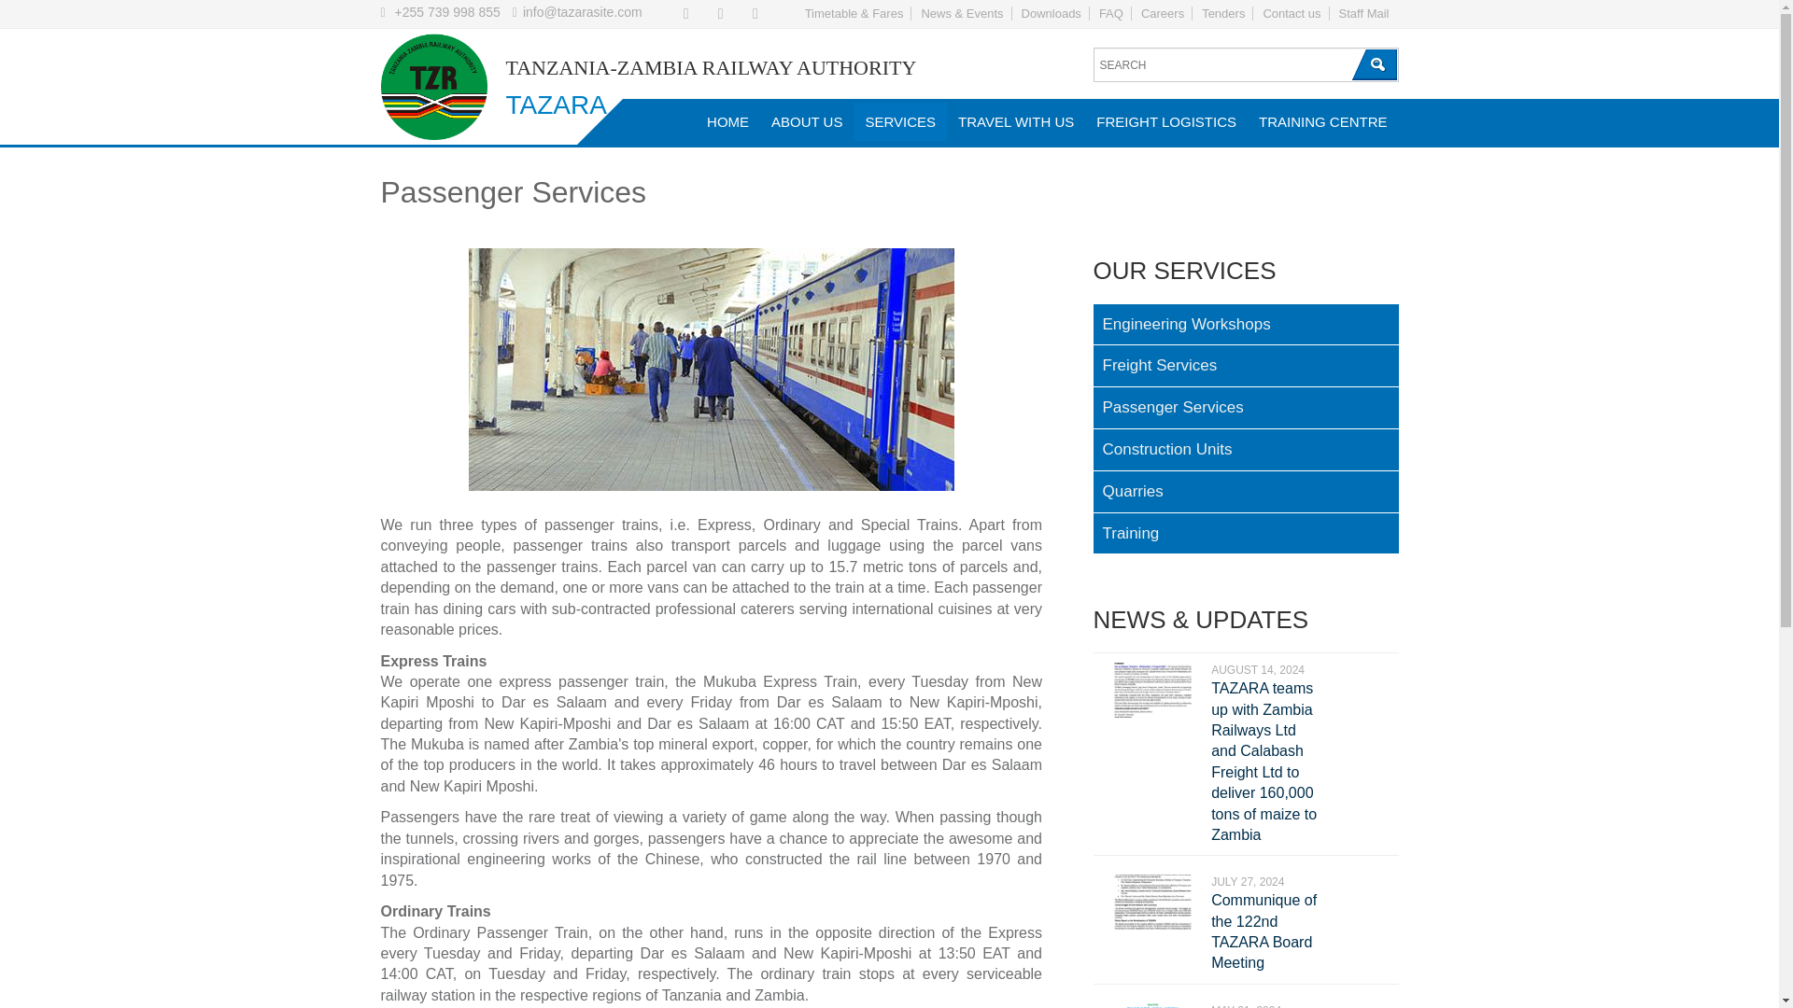  I want to click on Tenders, so click(1223, 13).